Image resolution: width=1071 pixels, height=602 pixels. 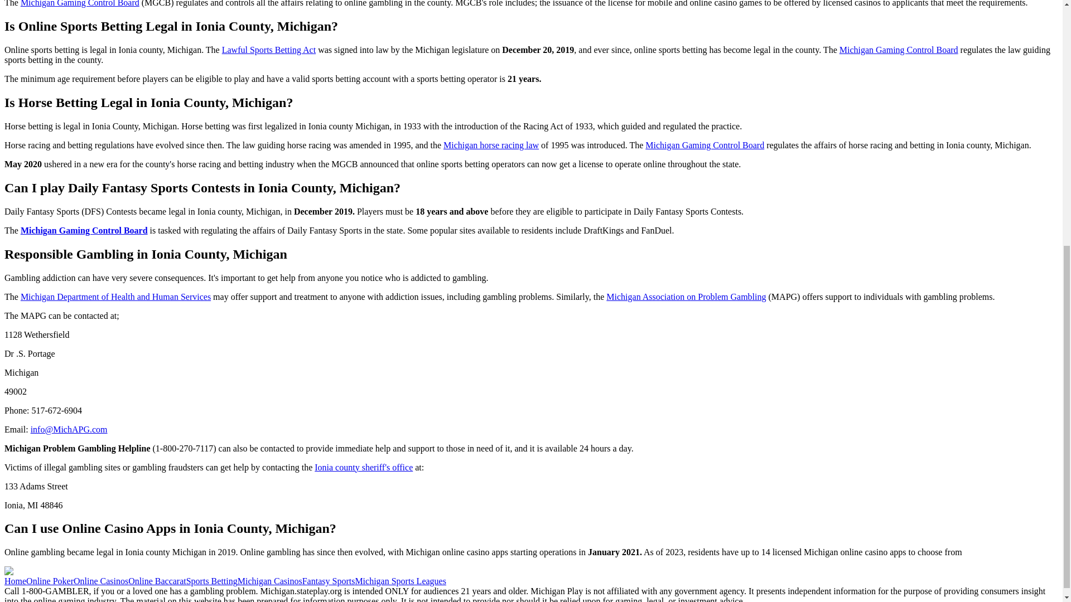 What do you see at coordinates (491, 145) in the screenshot?
I see `Michigan horse racing law` at bounding box center [491, 145].